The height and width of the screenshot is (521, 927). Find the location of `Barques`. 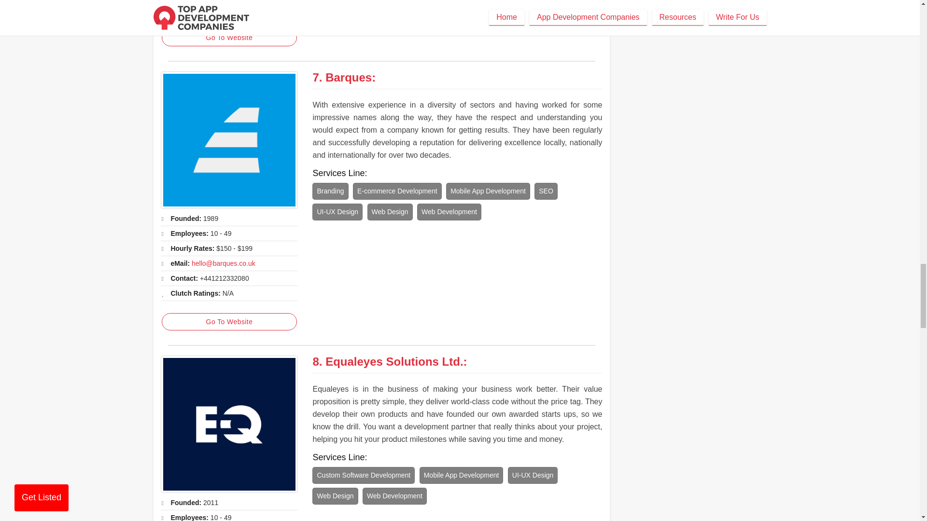

Barques is located at coordinates (229, 140).